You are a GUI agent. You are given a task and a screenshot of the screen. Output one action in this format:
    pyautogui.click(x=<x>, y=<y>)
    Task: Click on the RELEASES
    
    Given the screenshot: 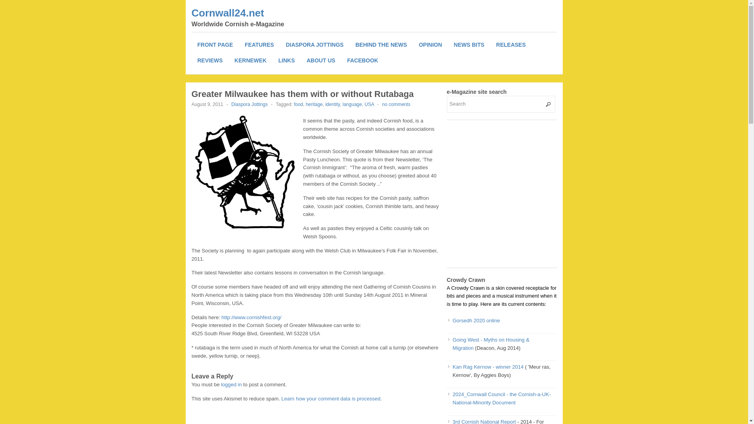 What is the action you would take?
    pyautogui.click(x=511, y=44)
    